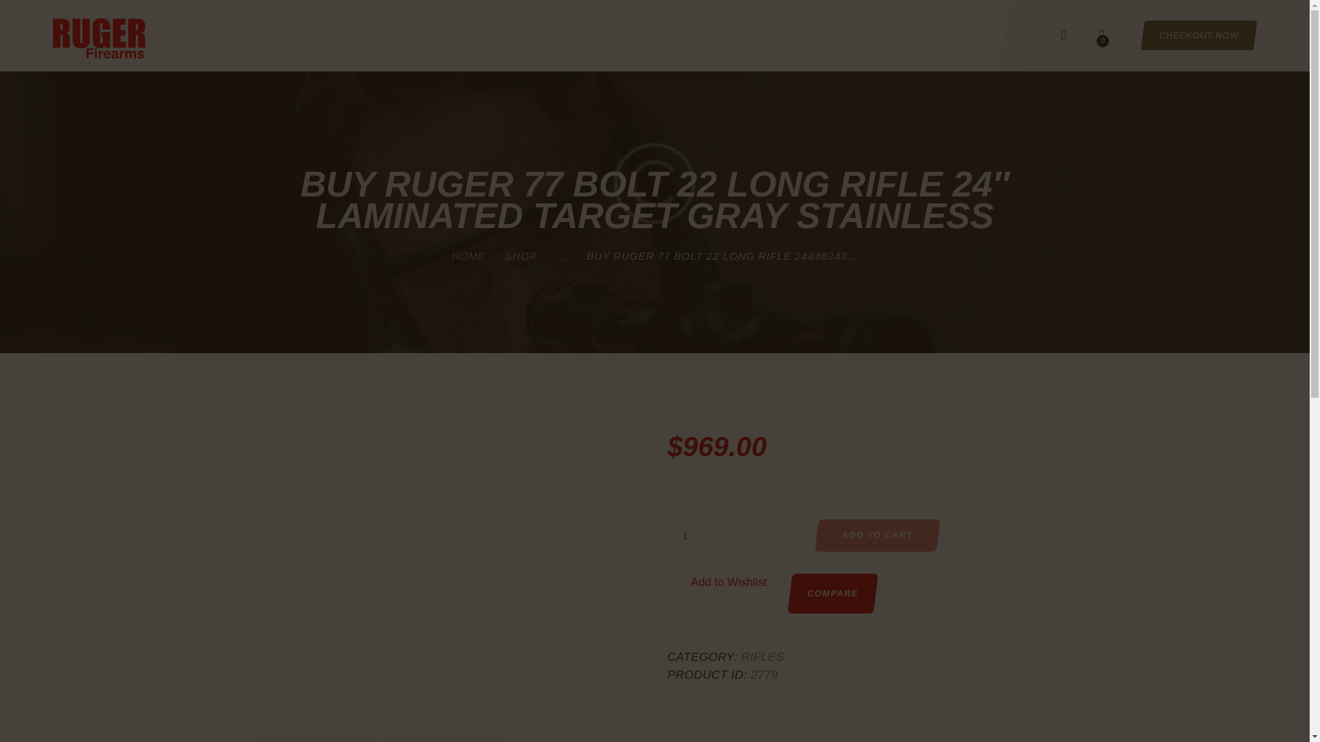  Describe the element at coordinates (521, 256) in the screenshot. I see `SHOP` at that location.